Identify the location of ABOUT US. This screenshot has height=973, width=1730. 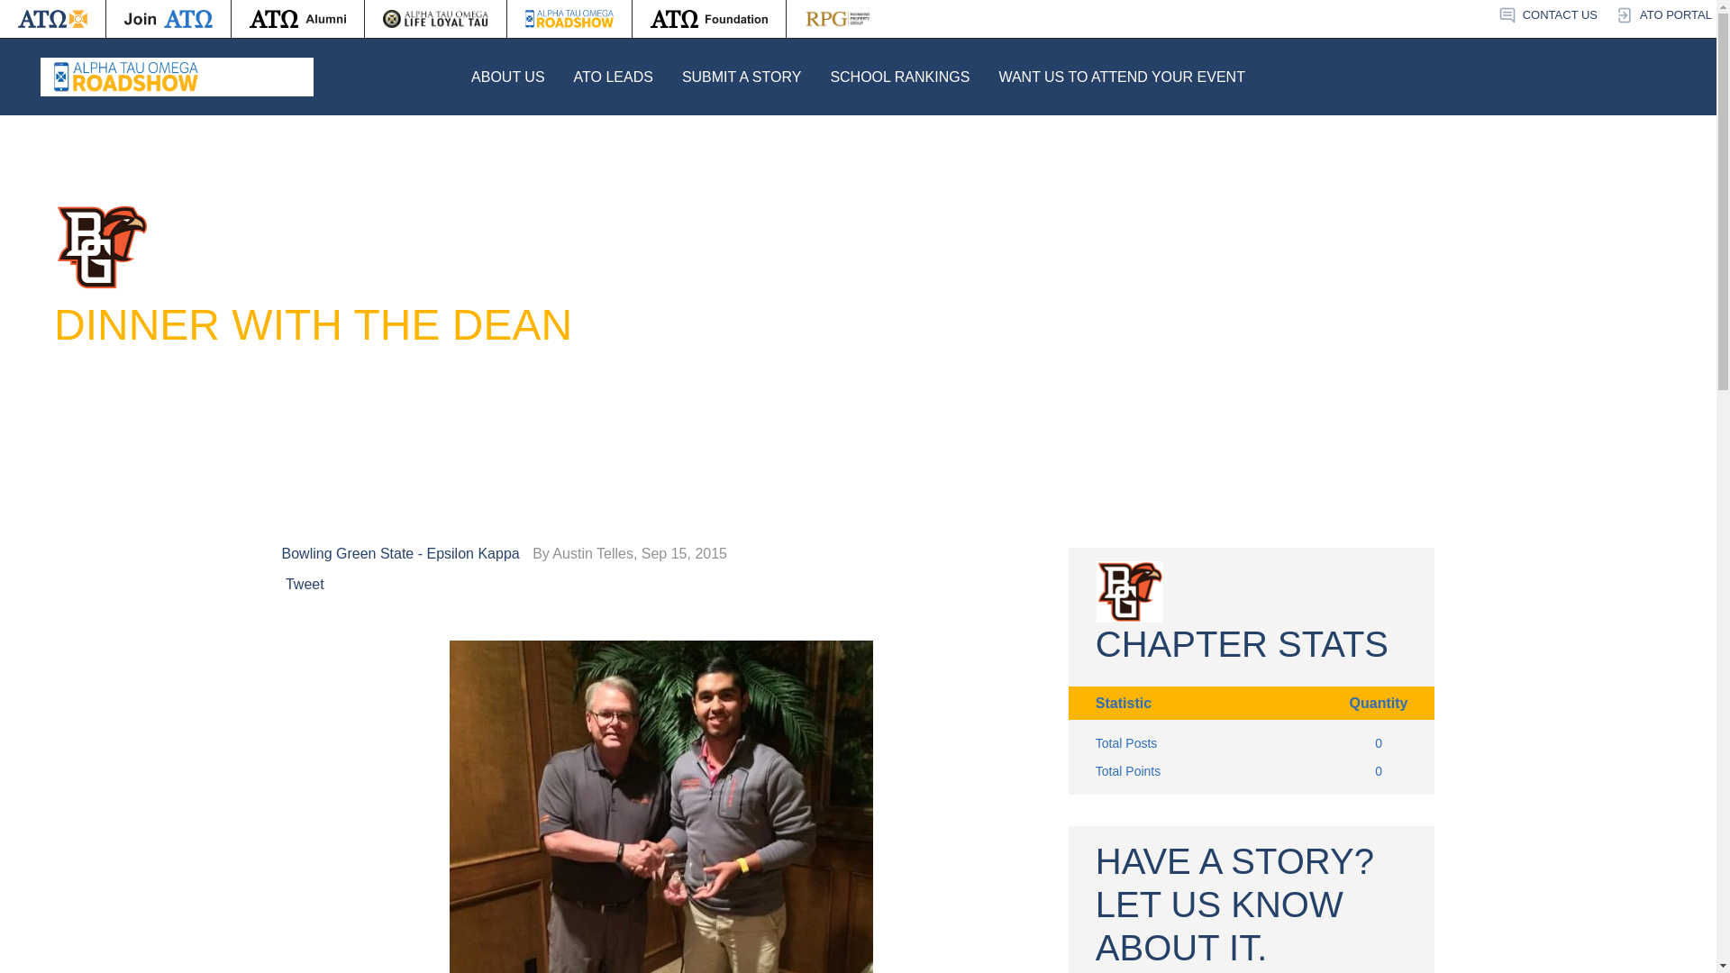
(507, 77).